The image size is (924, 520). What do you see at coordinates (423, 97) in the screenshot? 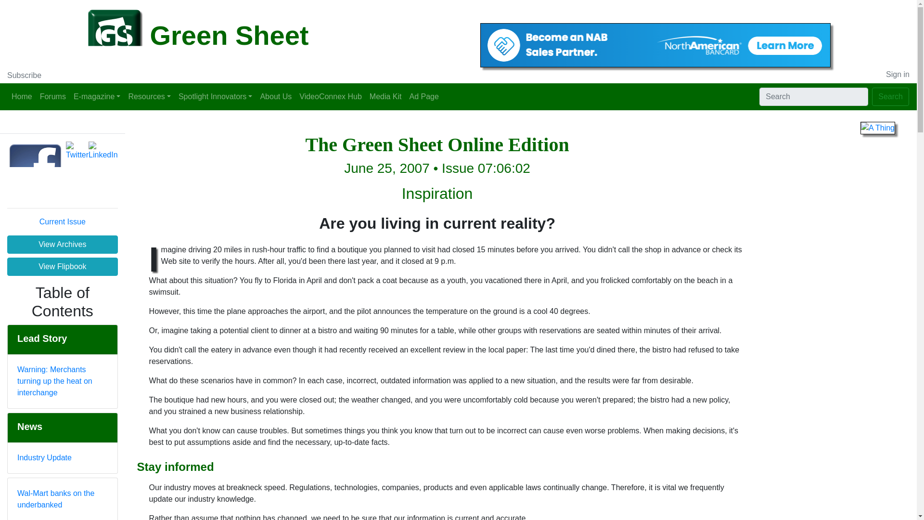
I see `Ad Page` at bounding box center [423, 97].